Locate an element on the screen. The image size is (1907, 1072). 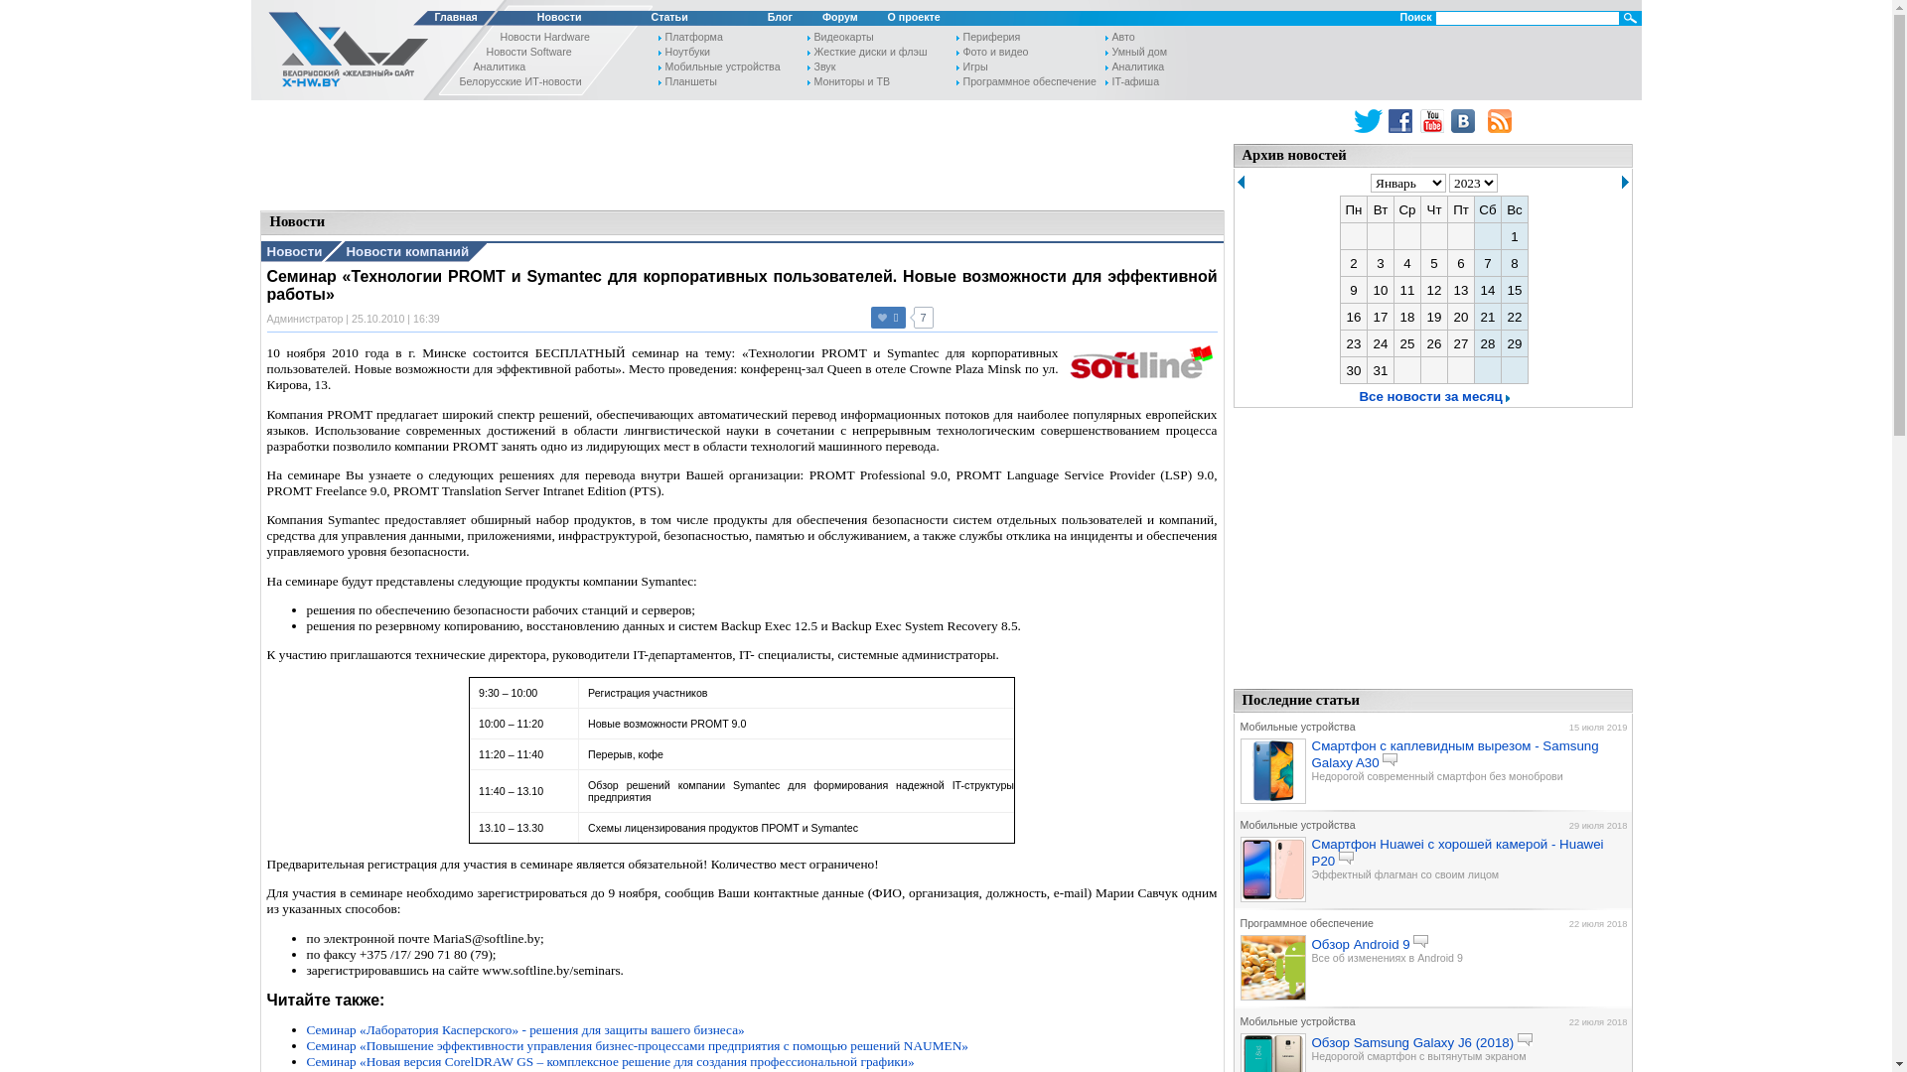
X-HW.BY Facebook is located at coordinates (1402, 121).